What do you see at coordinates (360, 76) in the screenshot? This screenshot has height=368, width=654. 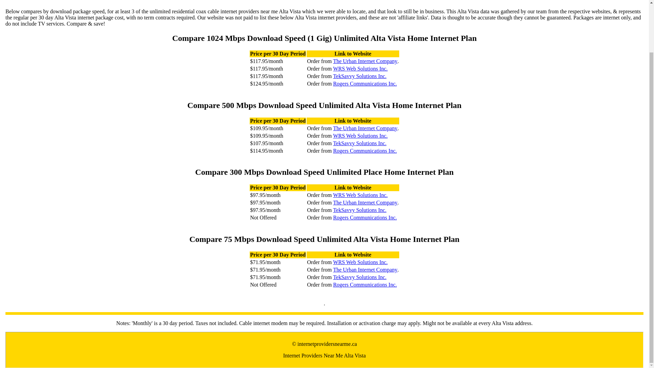 I see `TekSavvy Solutions Inc.` at bounding box center [360, 76].